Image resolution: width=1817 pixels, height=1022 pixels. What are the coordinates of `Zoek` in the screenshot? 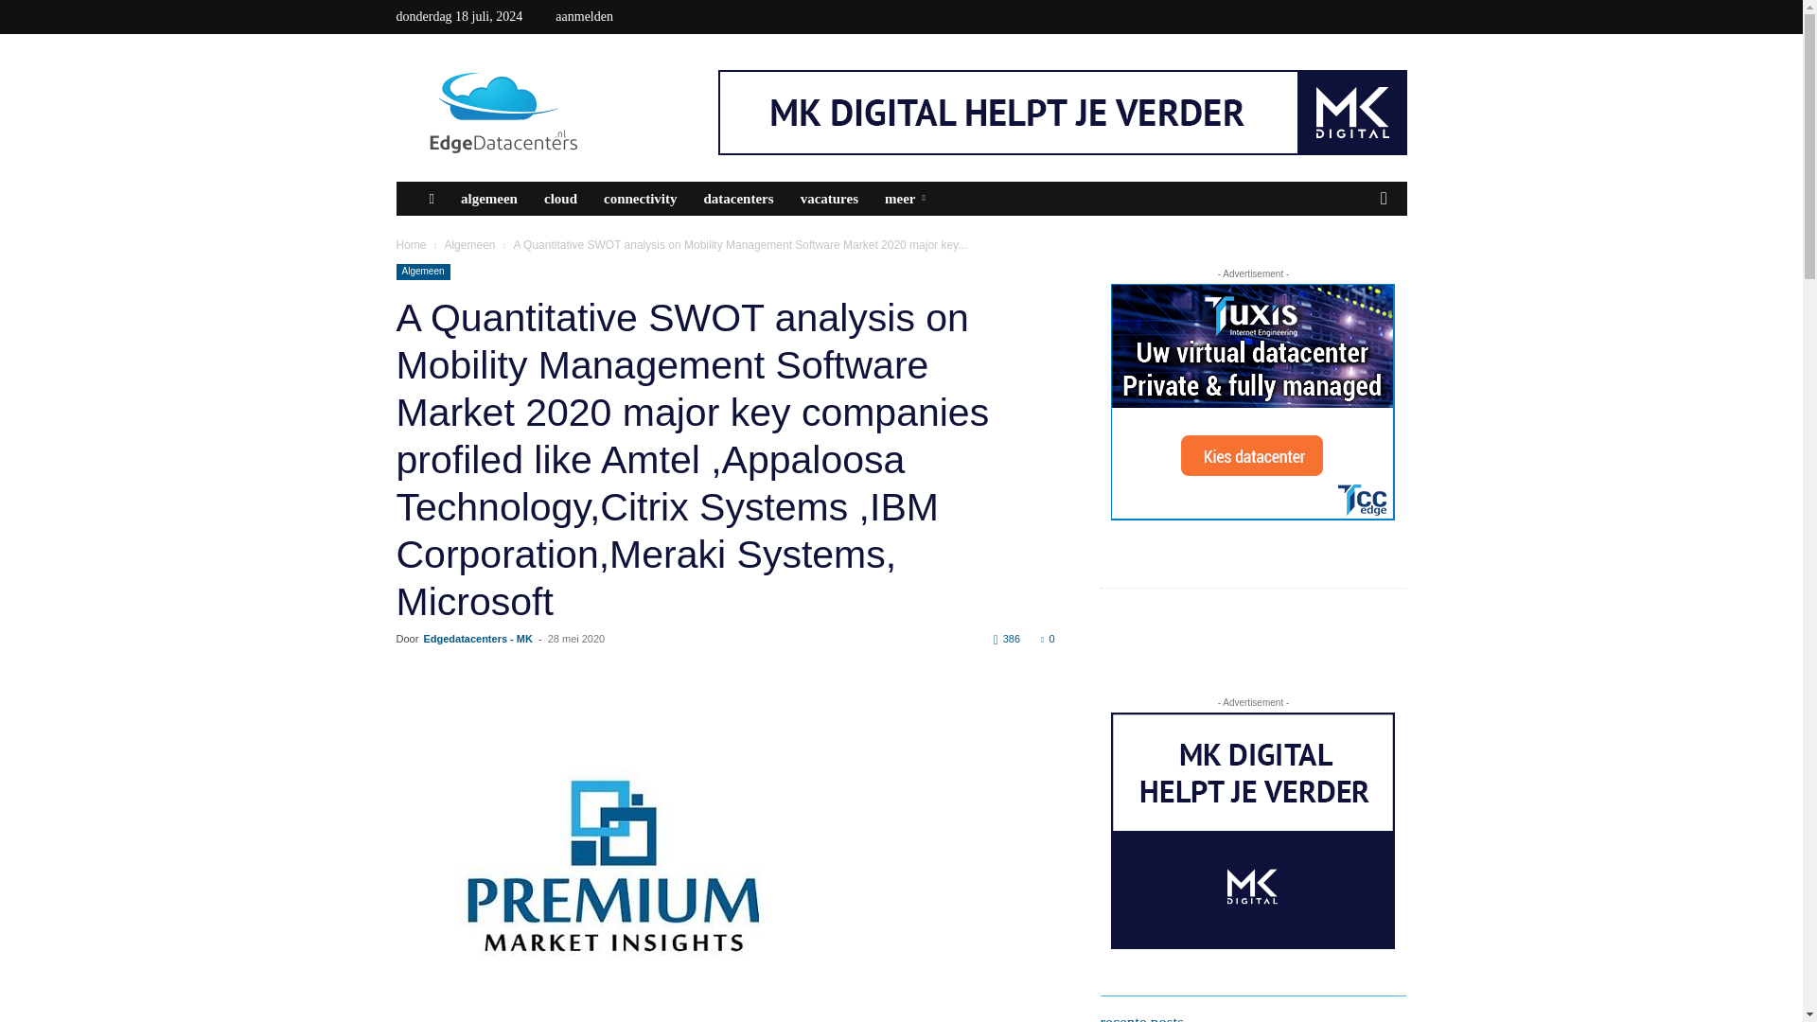 It's located at (1355, 269).